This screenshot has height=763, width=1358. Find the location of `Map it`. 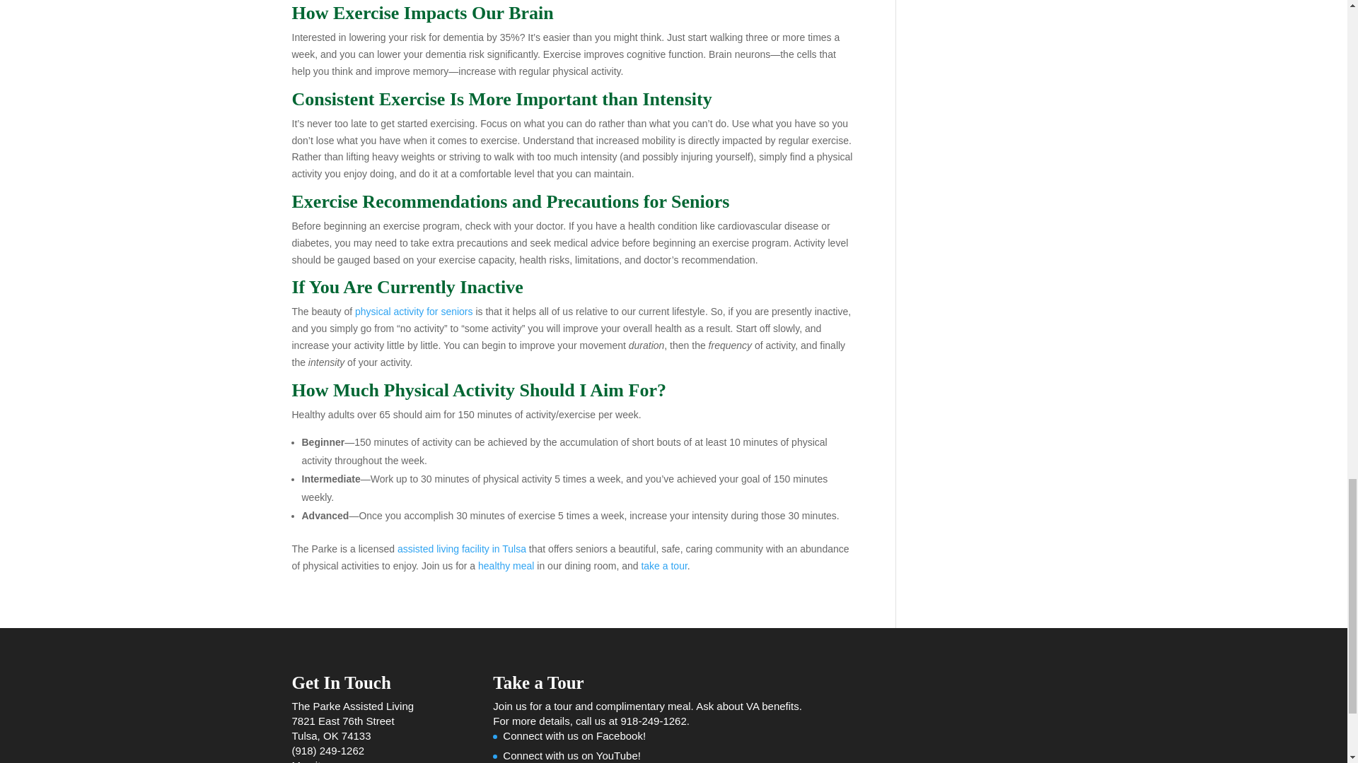

Map it is located at coordinates (306, 761).